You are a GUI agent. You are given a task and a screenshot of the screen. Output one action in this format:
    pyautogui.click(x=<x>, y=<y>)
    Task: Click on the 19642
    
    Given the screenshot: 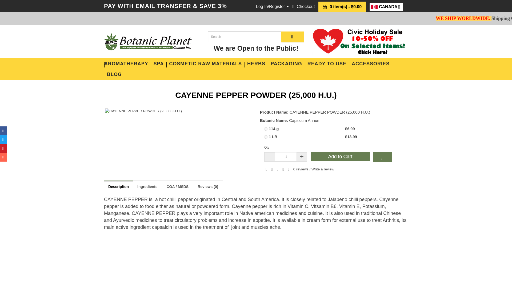 What is the action you would take?
    pyautogui.click(x=386, y=7)
    